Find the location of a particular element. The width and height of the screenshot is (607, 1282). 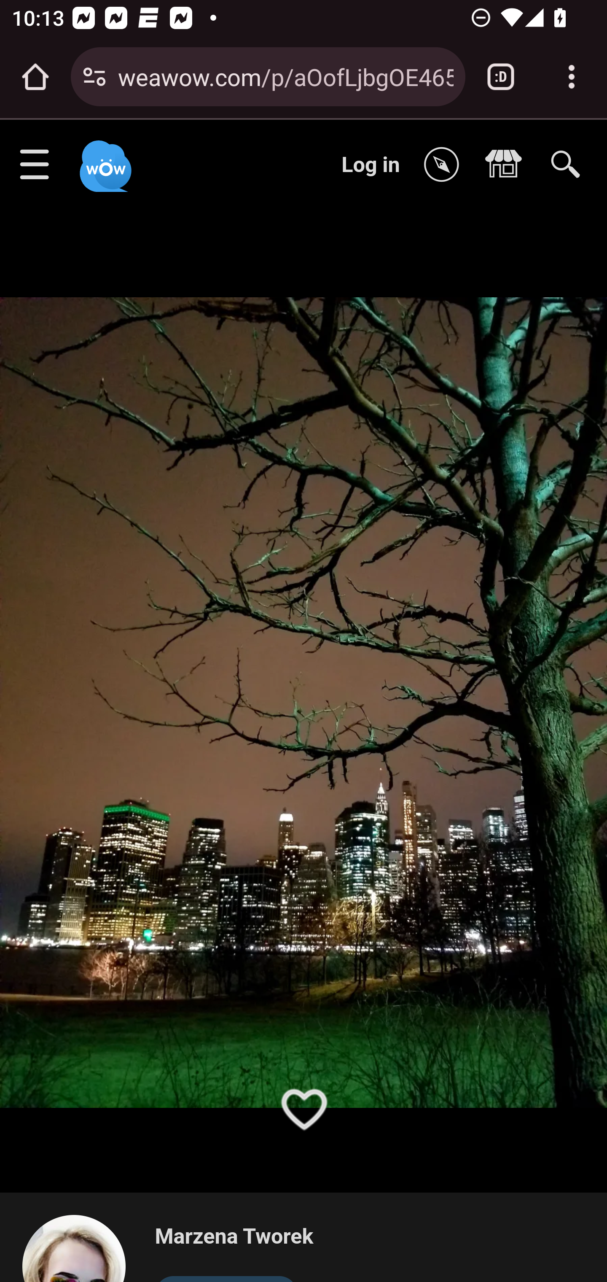

weawow.com/p/aOofLjbgOE46530 is located at coordinates (285, 76).